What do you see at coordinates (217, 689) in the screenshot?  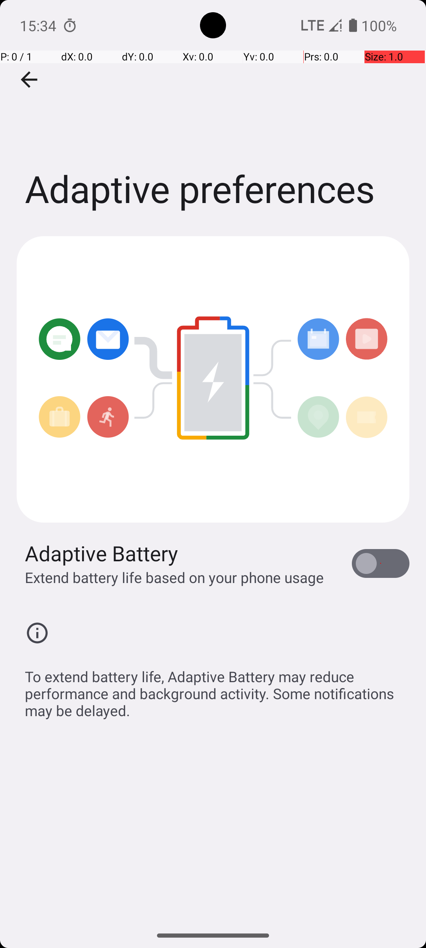 I see `To extend battery life, Adaptive Battery may reduce performance and background activity. Some notifications may be delayed.` at bounding box center [217, 689].